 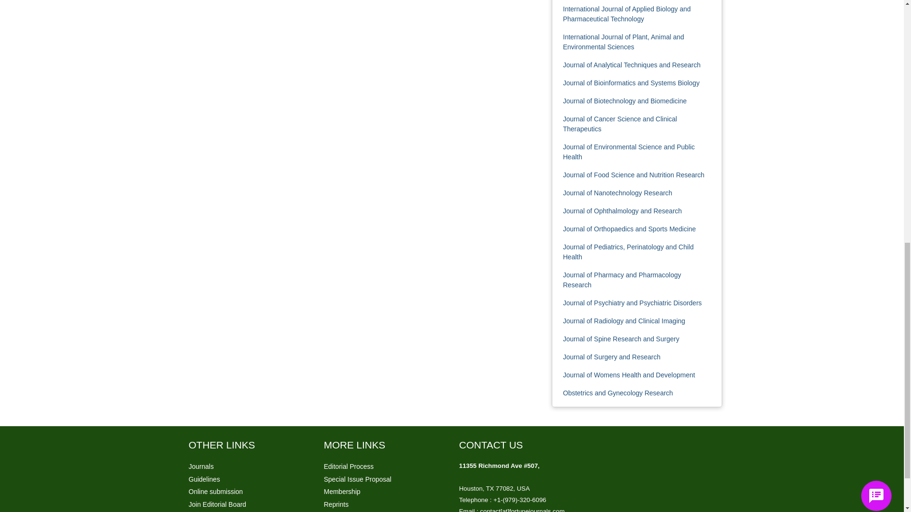 What do you see at coordinates (617, 192) in the screenshot?
I see `Journal of Nanotechnology Research` at bounding box center [617, 192].